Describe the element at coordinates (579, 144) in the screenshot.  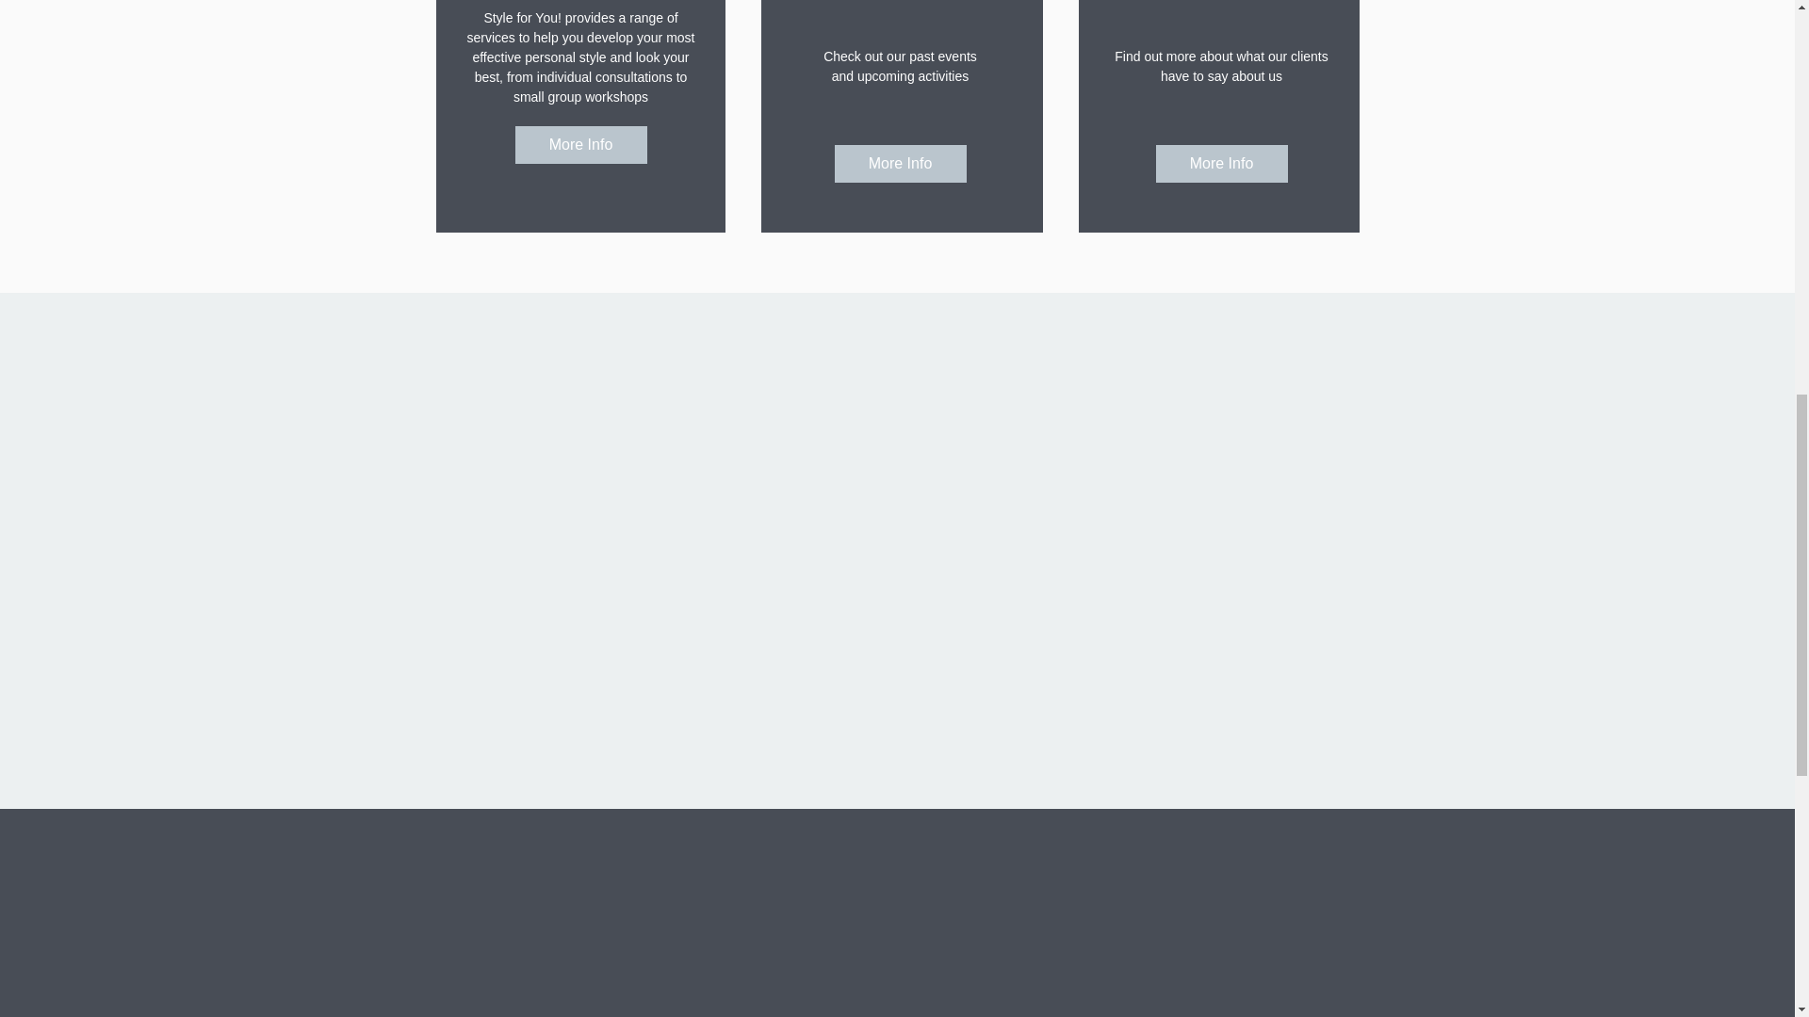
I see `More Info` at that location.